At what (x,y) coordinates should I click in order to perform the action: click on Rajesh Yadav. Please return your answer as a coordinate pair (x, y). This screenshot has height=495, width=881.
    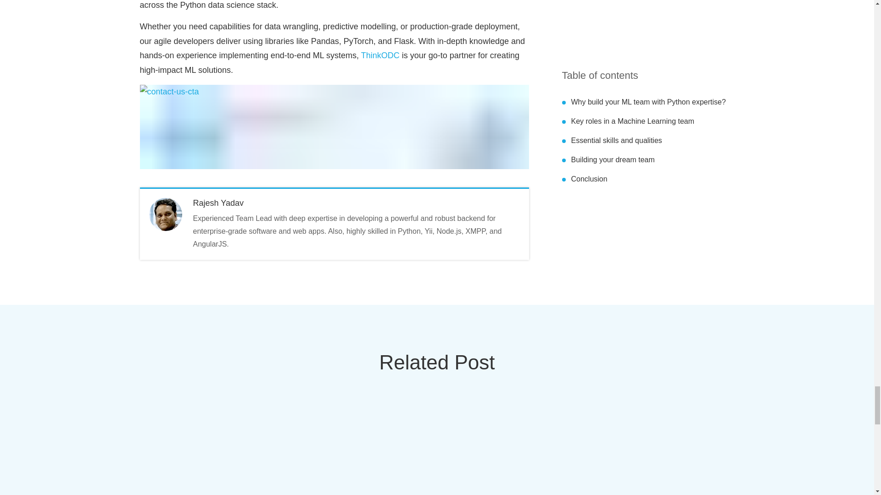
    Looking at the image, I should click on (217, 203).